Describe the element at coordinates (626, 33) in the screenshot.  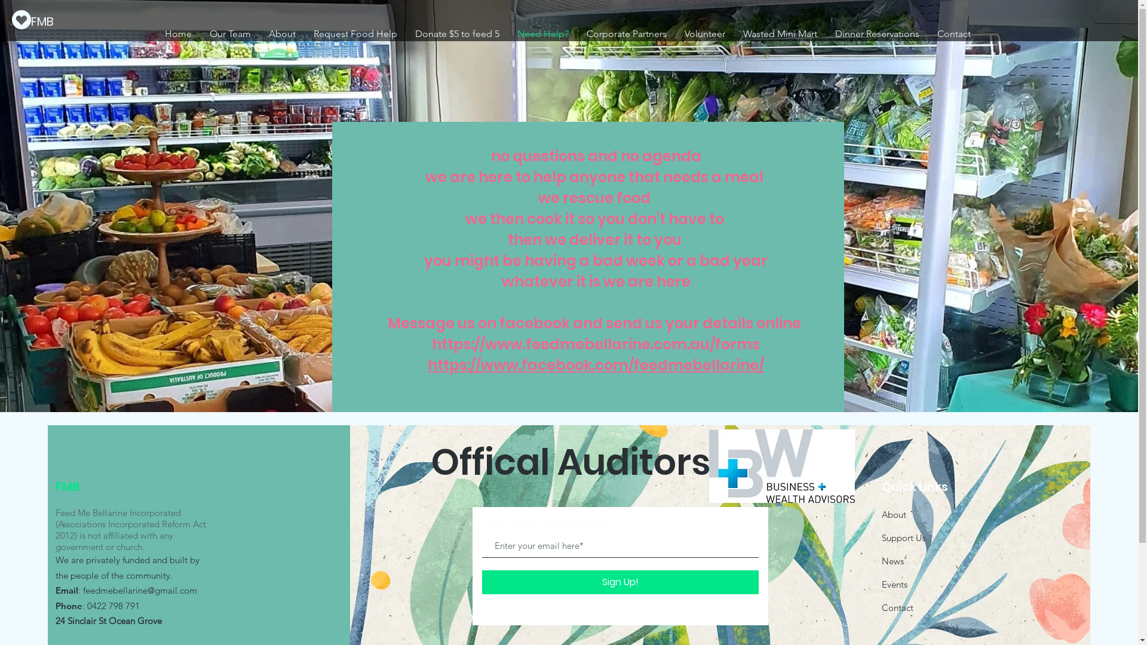
I see `Corporate Partners` at that location.